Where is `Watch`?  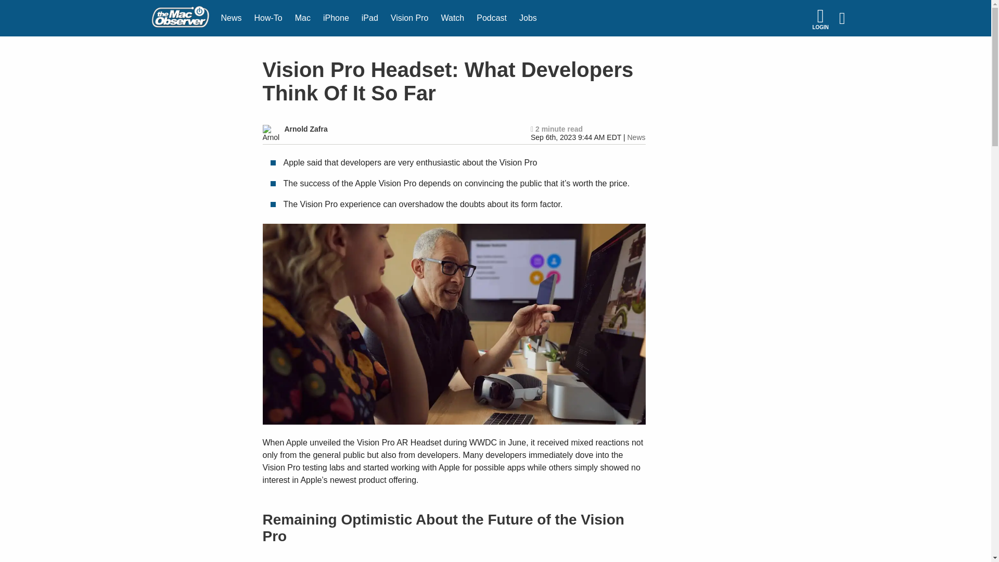 Watch is located at coordinates (453, 18).